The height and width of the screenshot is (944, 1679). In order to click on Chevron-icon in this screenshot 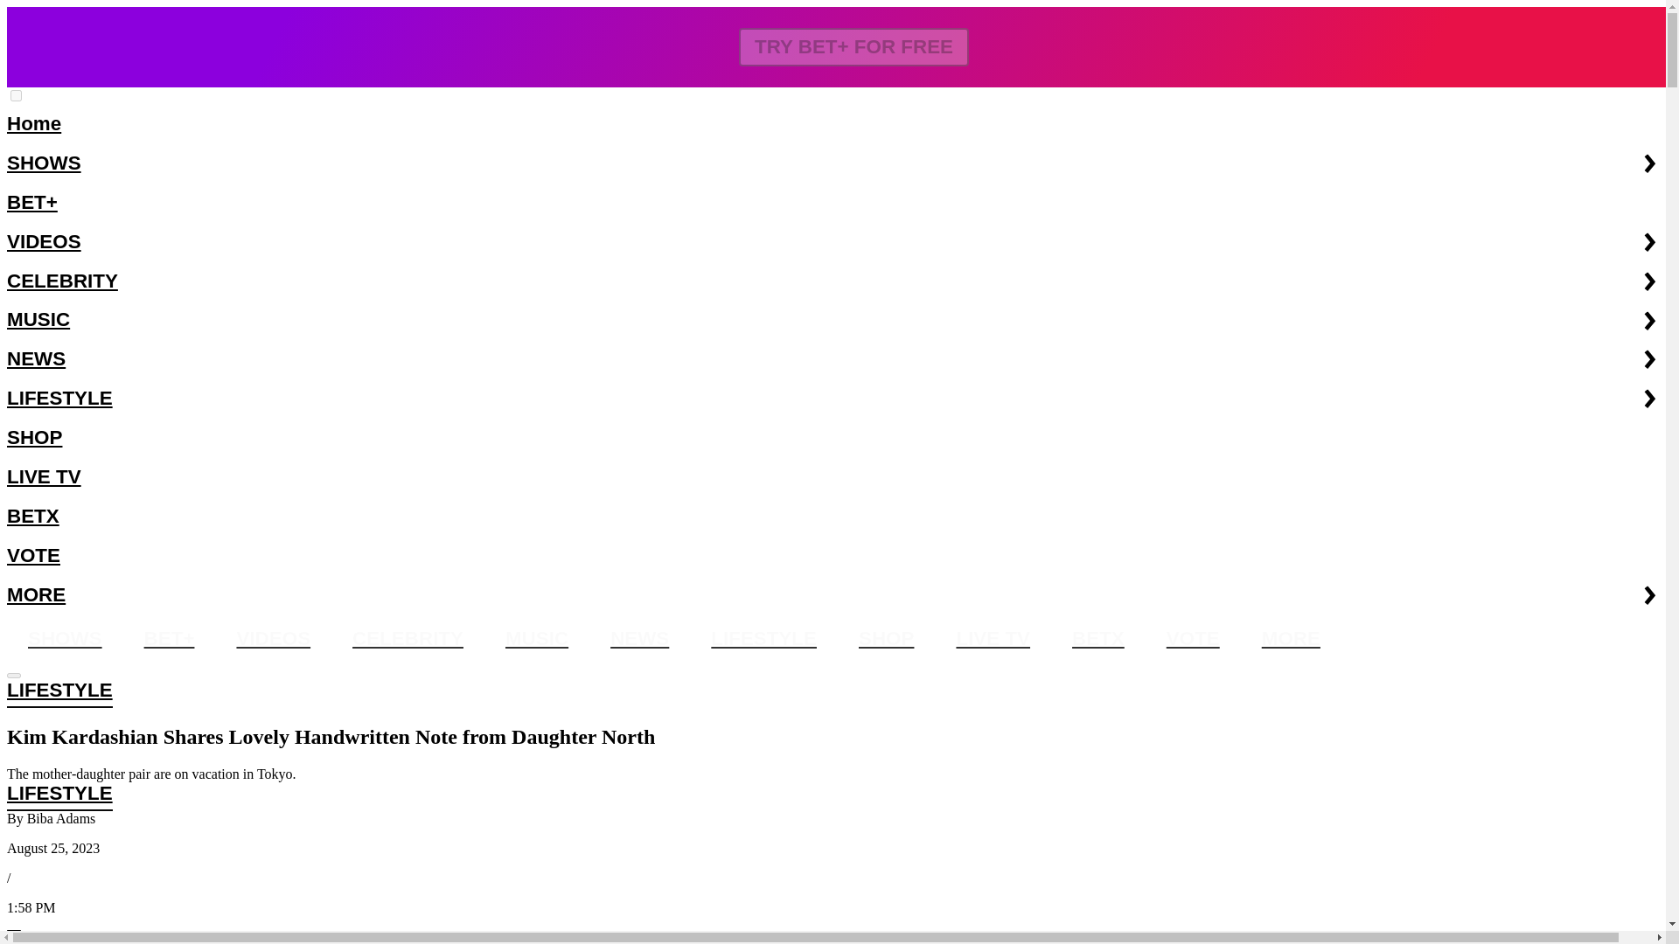, I will do `click(1649, 594)`.